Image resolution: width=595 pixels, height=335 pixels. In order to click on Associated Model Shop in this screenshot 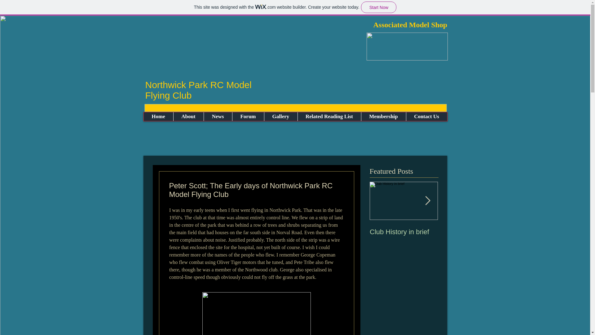, I will do `click(410, 25)`.